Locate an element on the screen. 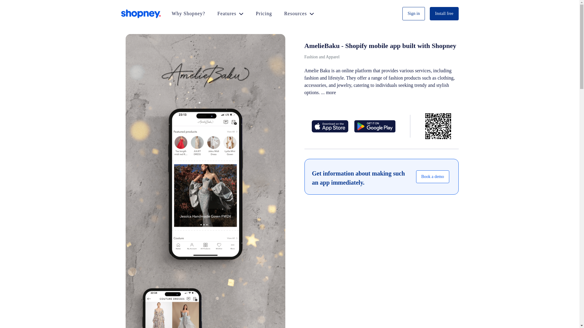 This screenshot has height=328, width=584. Sign in is located at coordinates (414, 13).